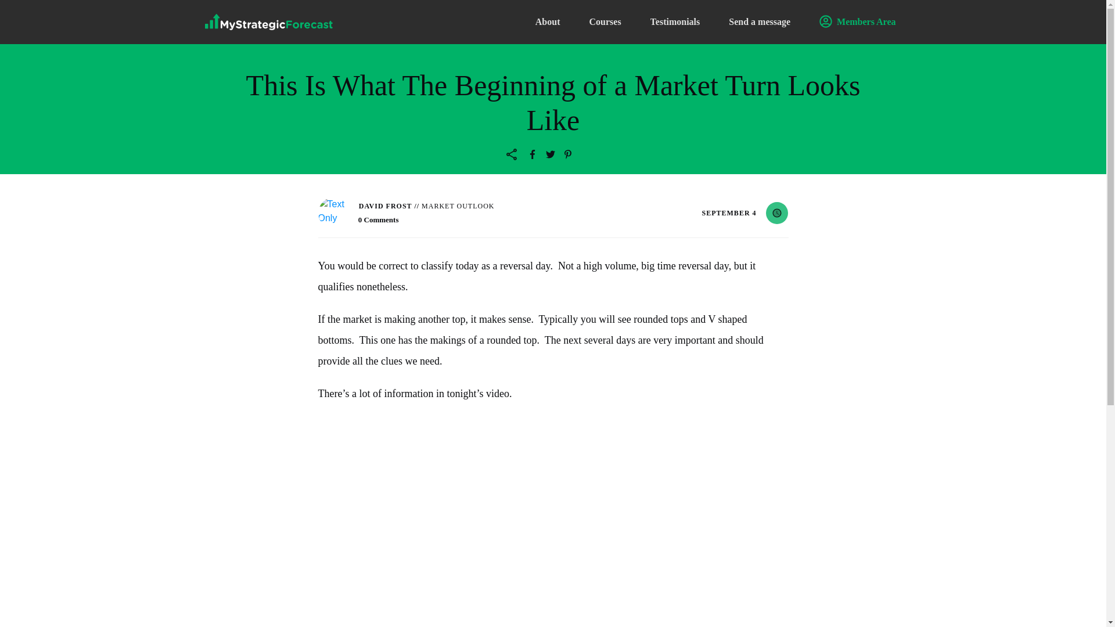  I want to click on Market Outlook, so click(458, 206).